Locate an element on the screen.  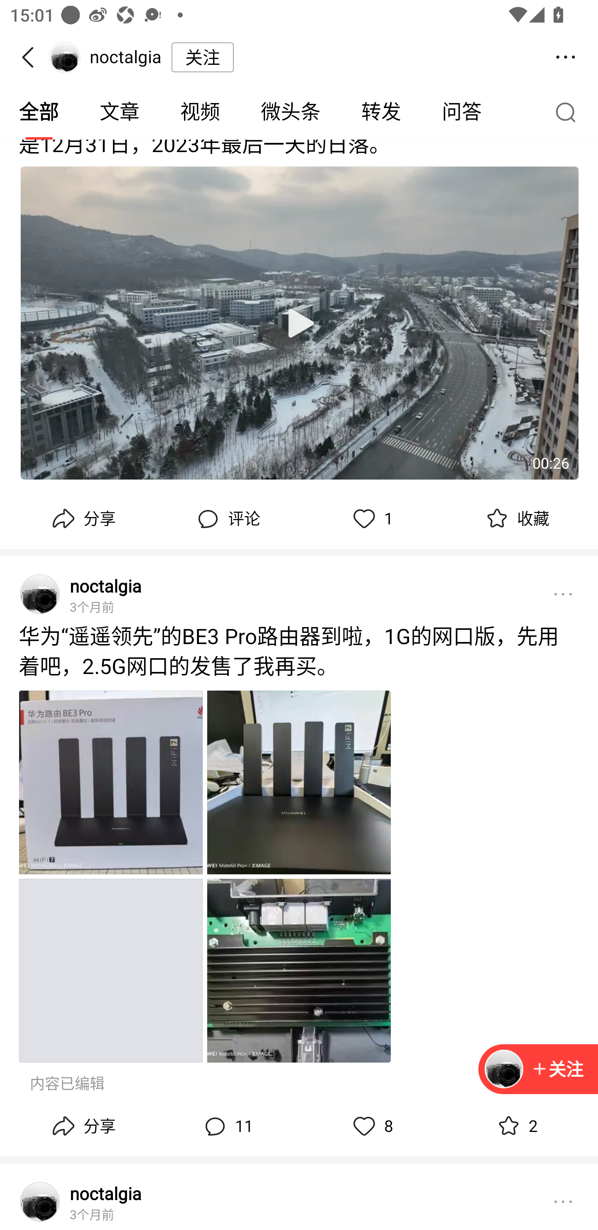
文章 is located at coordinates (120, 112).